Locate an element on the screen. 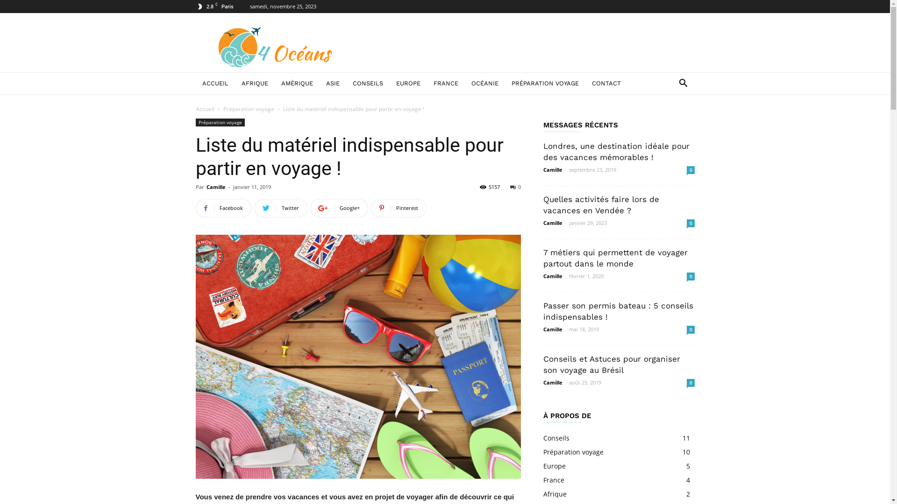 The height and width of the screenshot is (504, 897). Afrique
2 is located at coordinates (555, 494).